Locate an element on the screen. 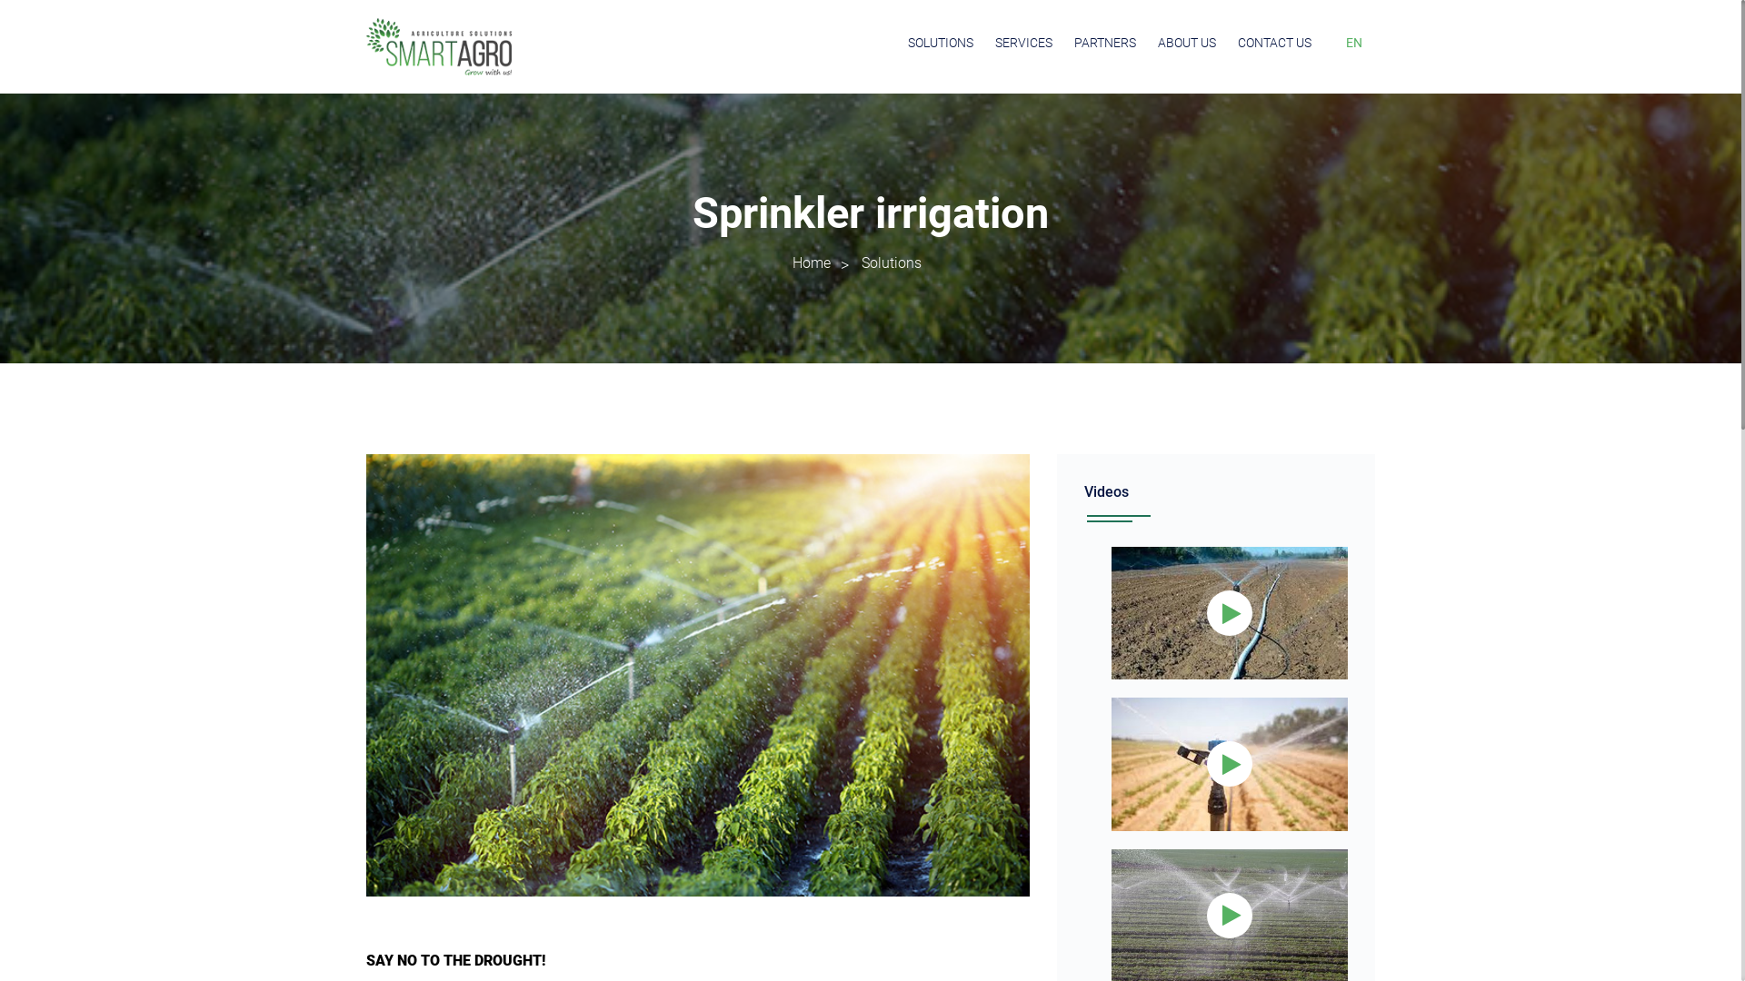 Image resolution: width=1745 pixels, height=981 pixels. Solutions is located at coordinates (891, 263).